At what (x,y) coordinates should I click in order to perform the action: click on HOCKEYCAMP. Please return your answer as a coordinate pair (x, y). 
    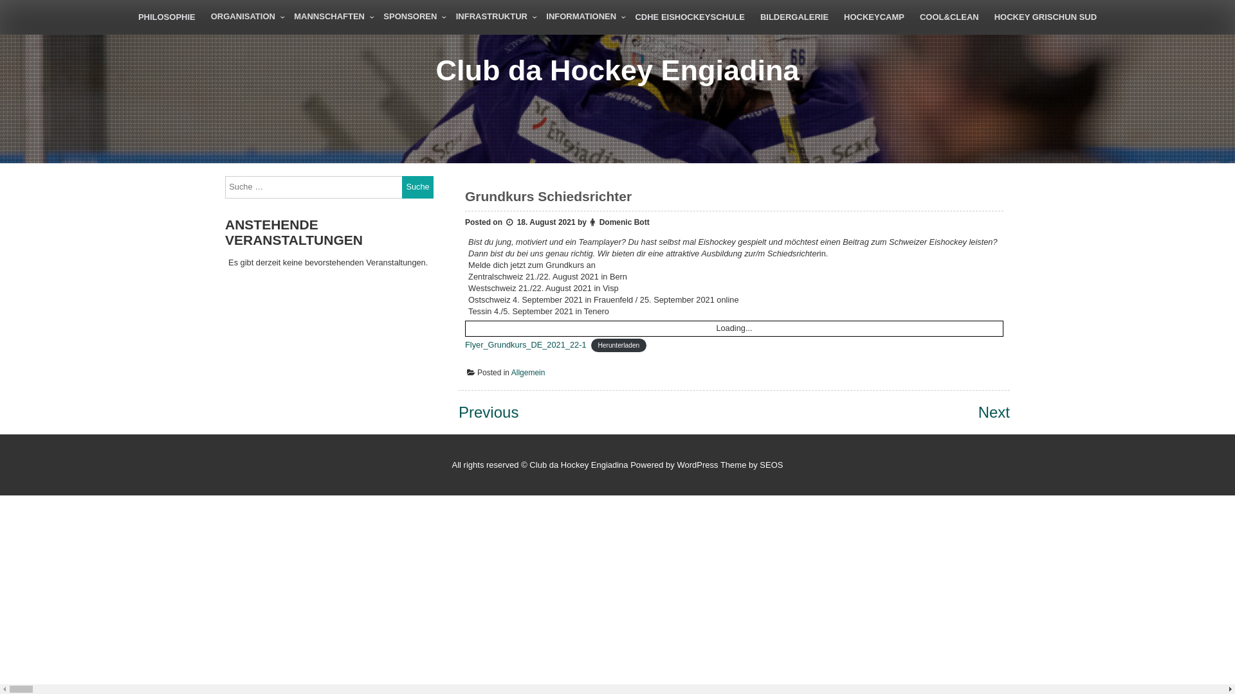
    Looking at the image, I should click on (874, 17).